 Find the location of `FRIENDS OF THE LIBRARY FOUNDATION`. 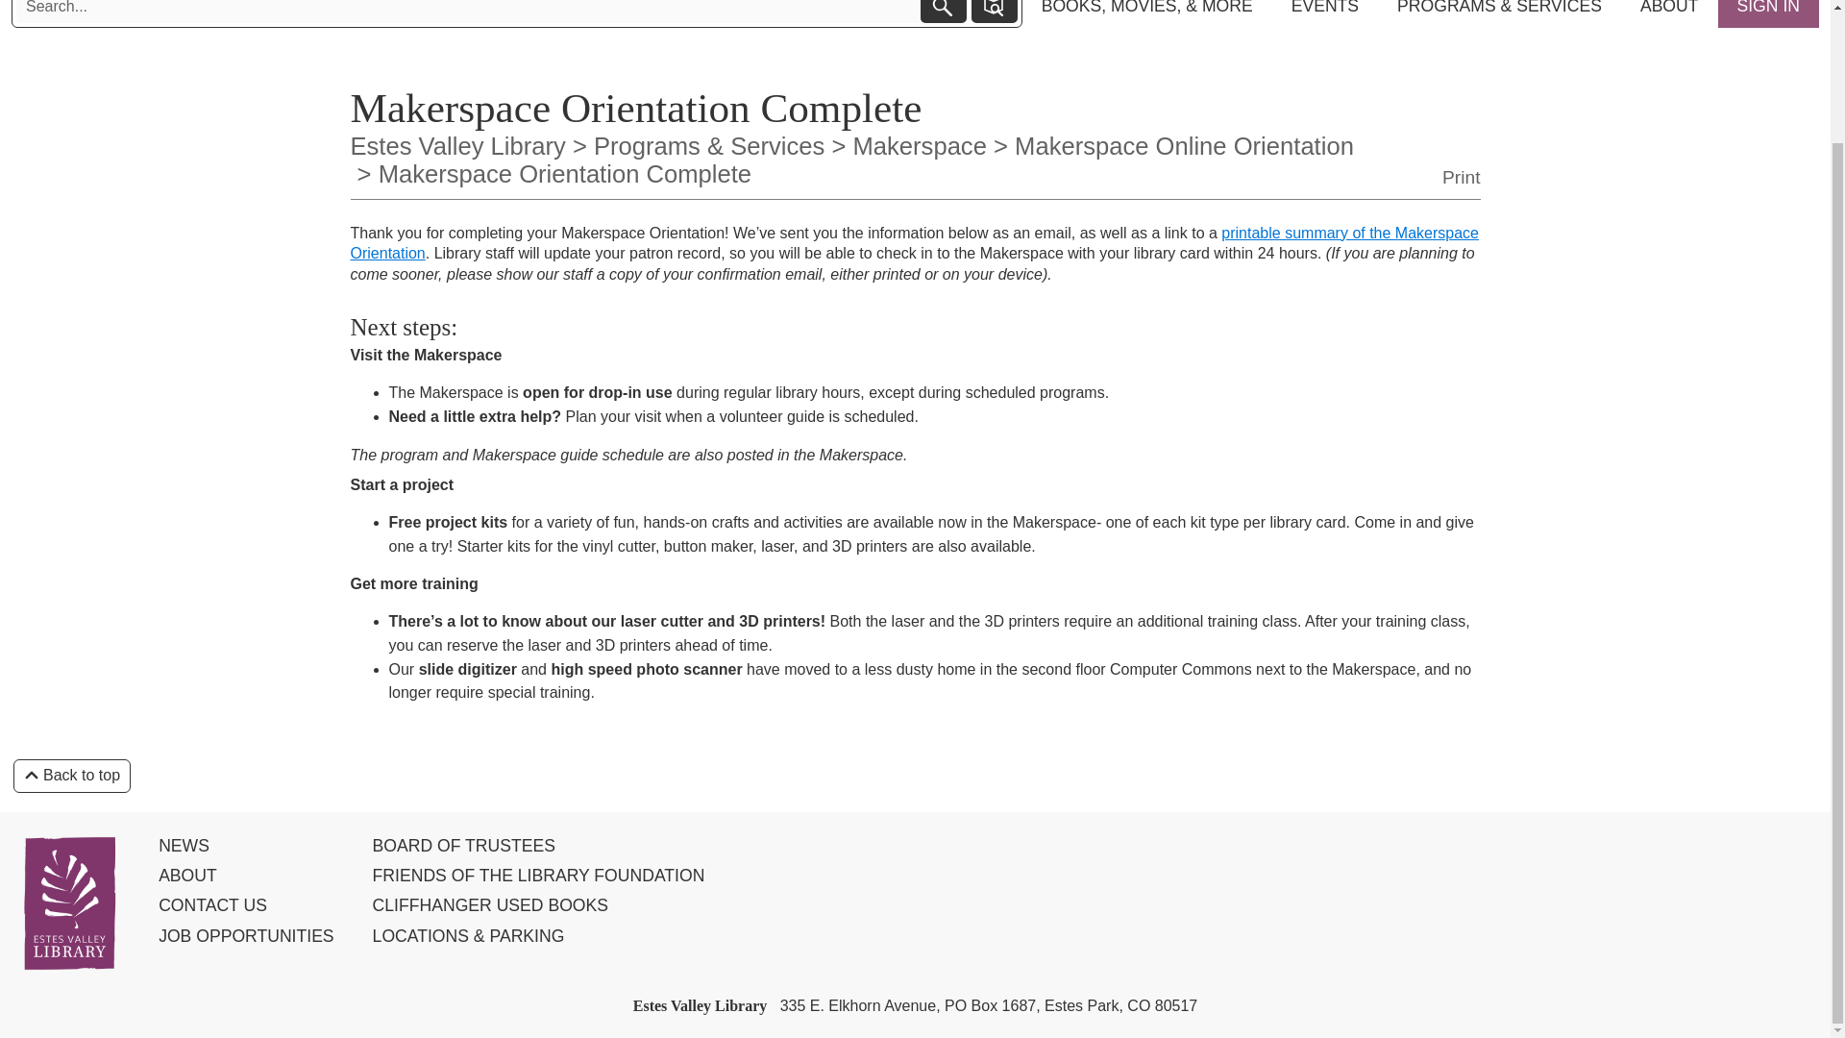

FRIENDS OF THE LIBRARY FOUNDATION is located at coordinates (530, 876).